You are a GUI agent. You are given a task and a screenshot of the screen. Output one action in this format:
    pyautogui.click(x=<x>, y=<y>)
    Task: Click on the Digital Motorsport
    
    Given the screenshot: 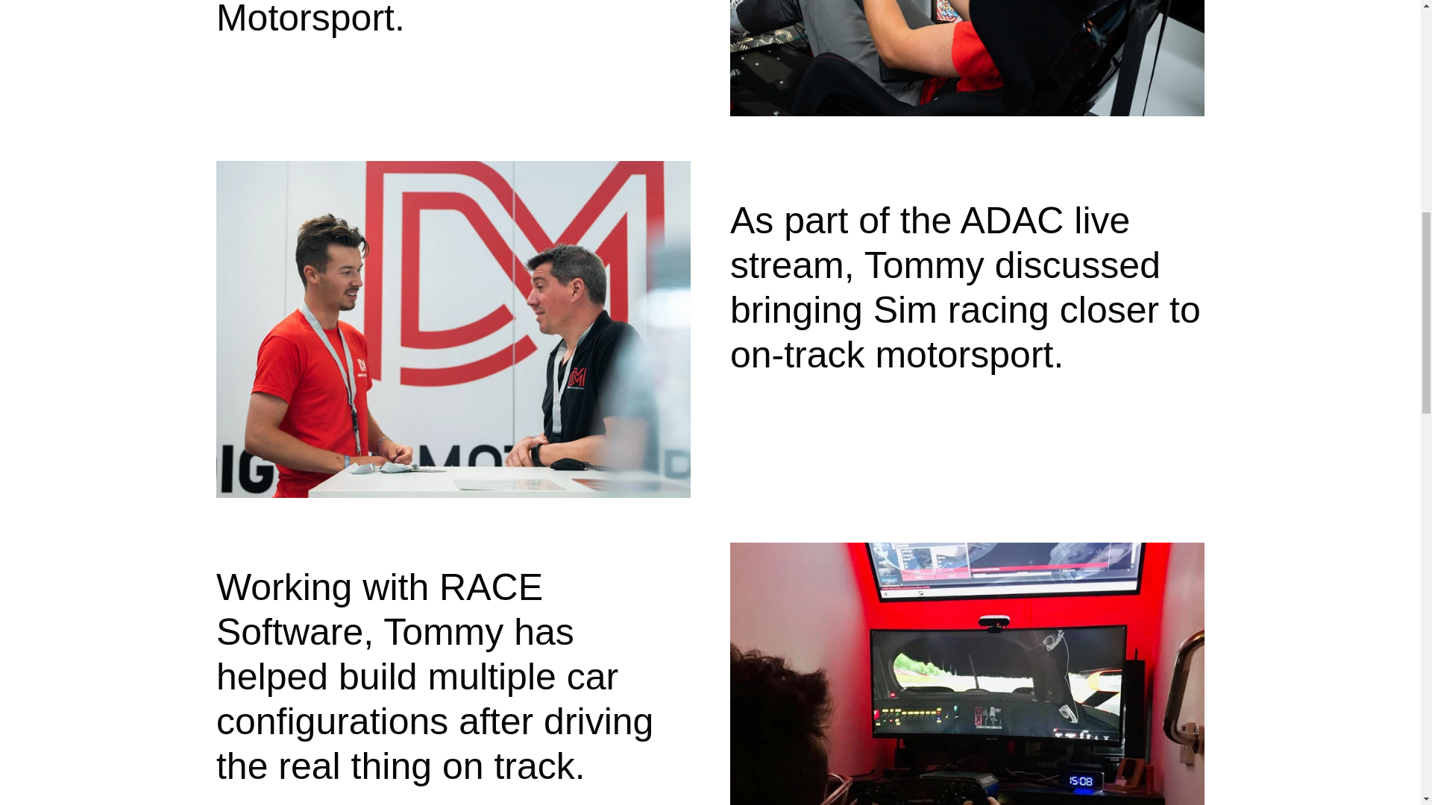 What is the action you would take?
    pyautogui.click(x=967, y=58)
    